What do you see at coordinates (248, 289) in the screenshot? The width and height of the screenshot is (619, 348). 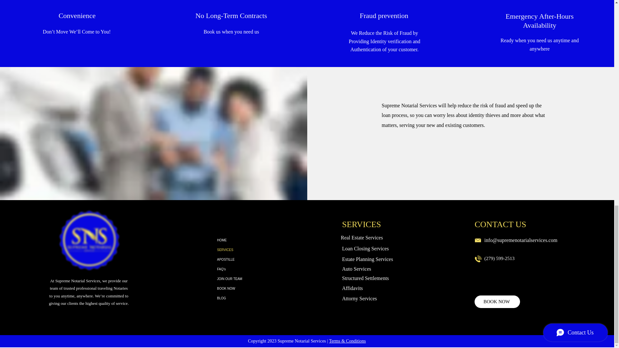 I see `BOOK NOW` at bounding box center [248, 289].